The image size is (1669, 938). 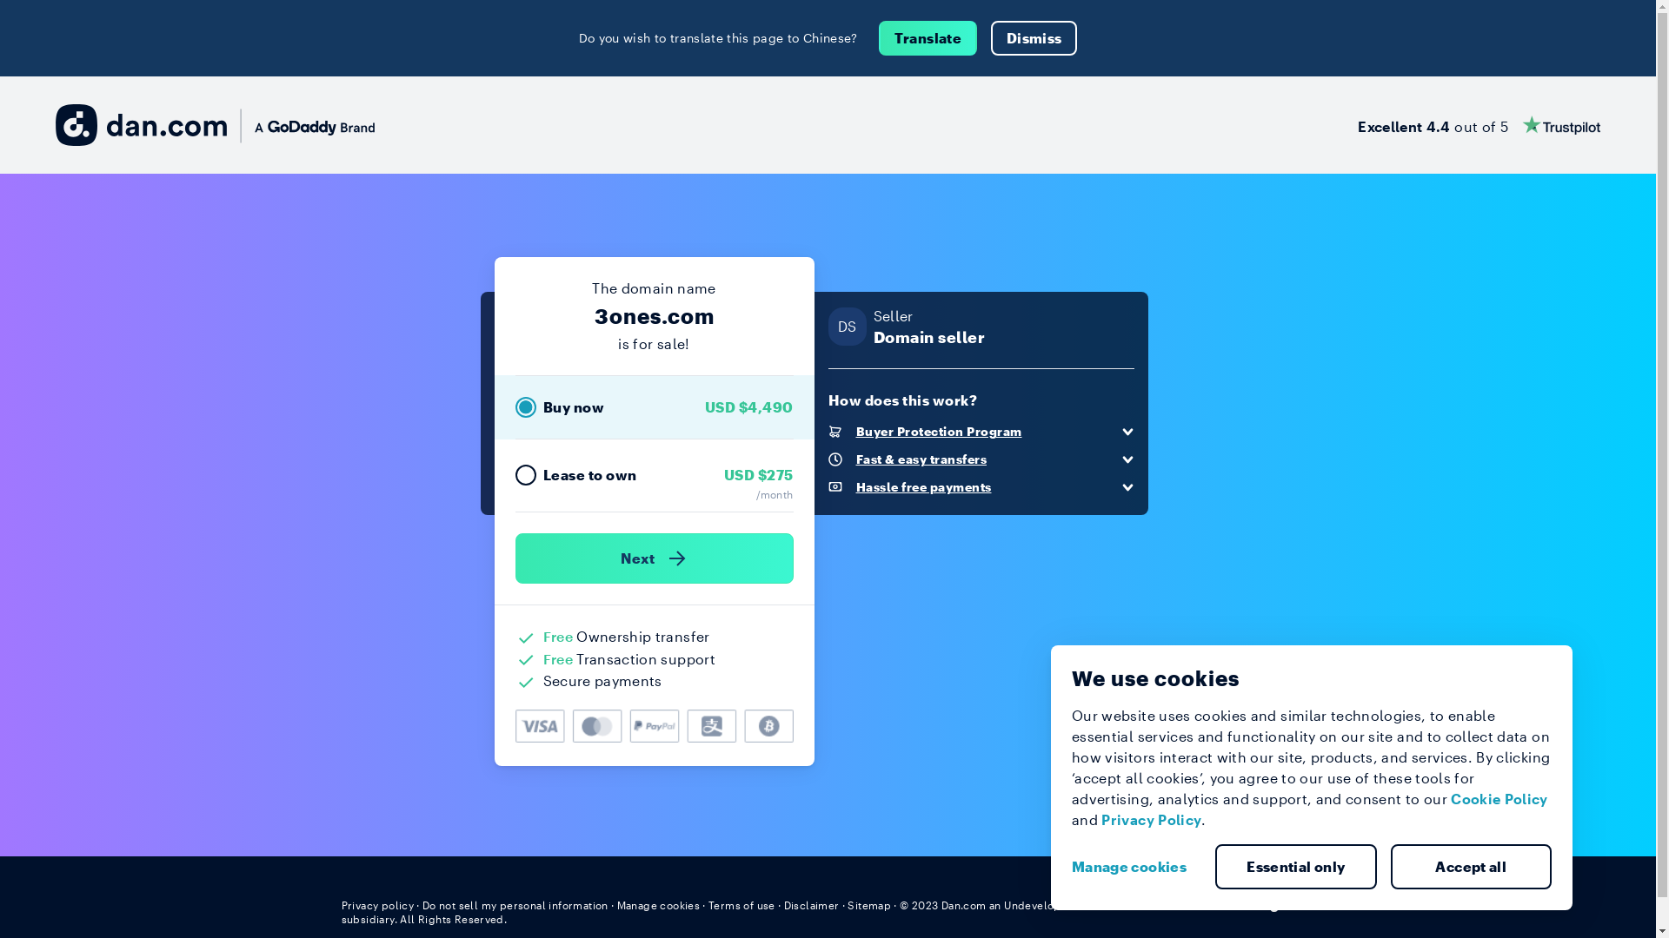 What do you see at coordinates (928, 38) in the screenshot?
I see `Translate` at bounding box center [928, 38].